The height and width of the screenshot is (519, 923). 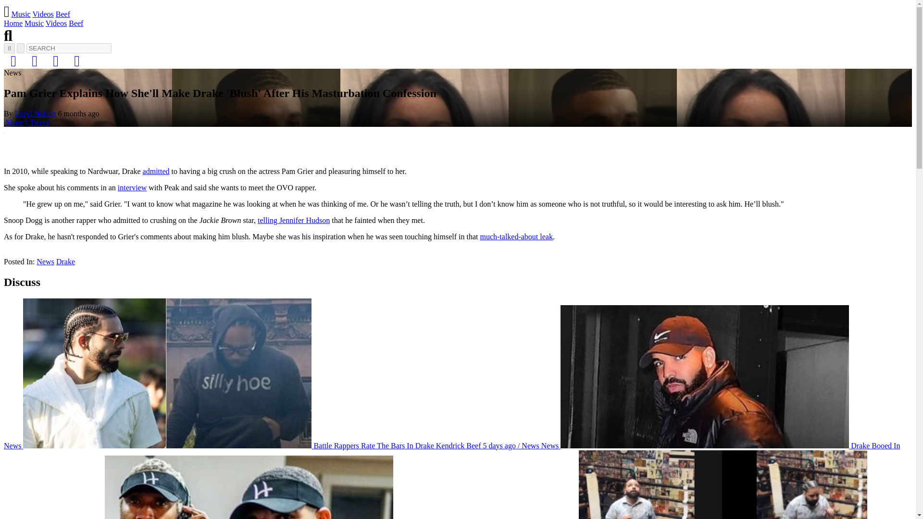 I want to click on Beef, so click(x=62, y=13).